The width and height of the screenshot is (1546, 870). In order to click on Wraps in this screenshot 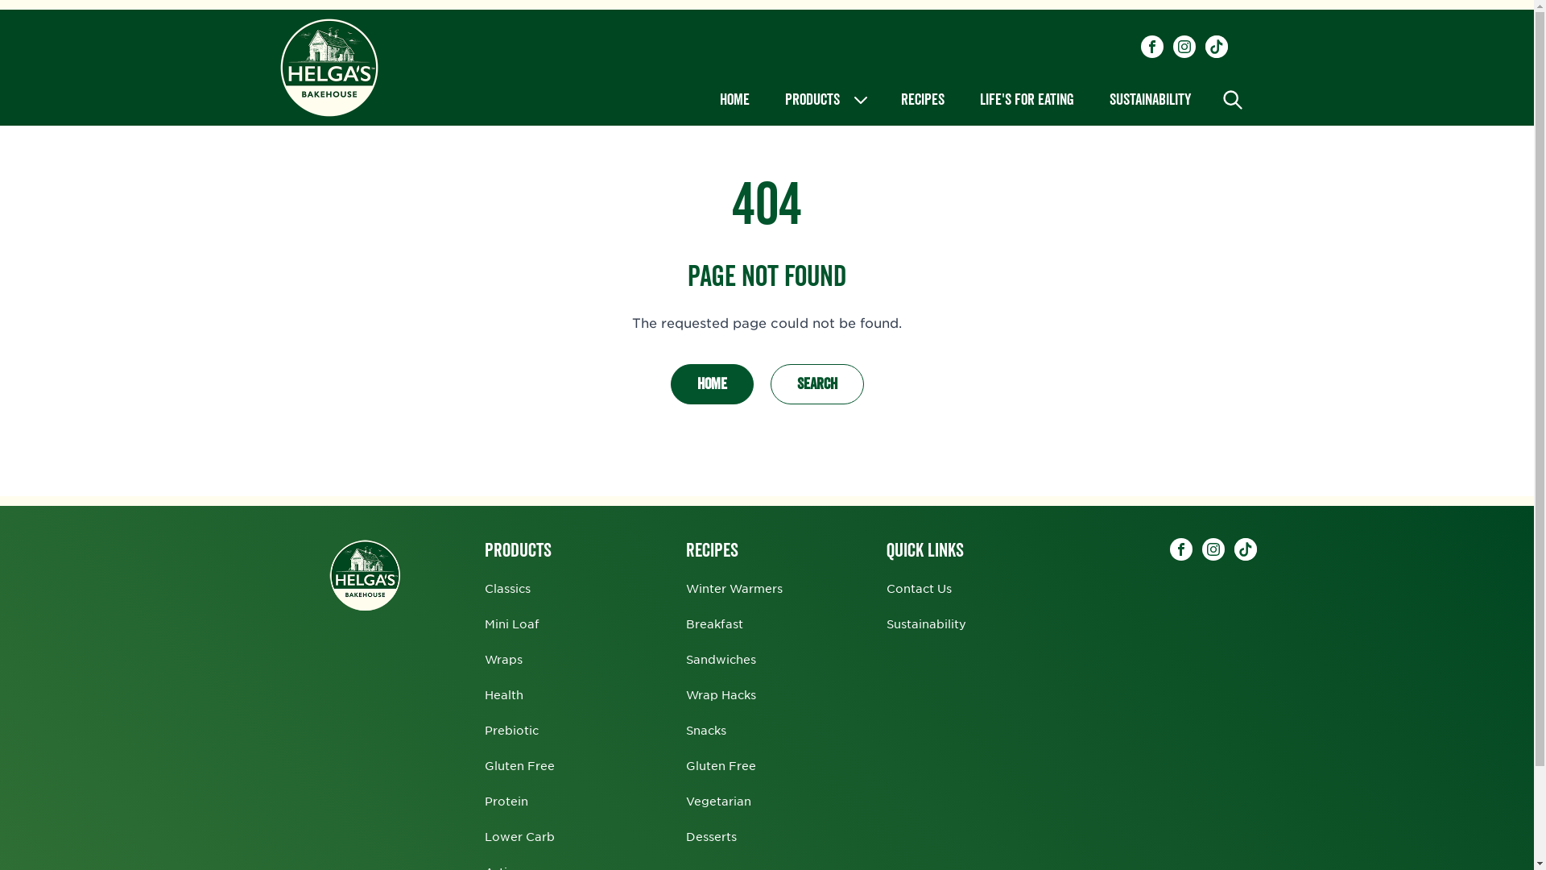, I will do `click(504, 659)`.